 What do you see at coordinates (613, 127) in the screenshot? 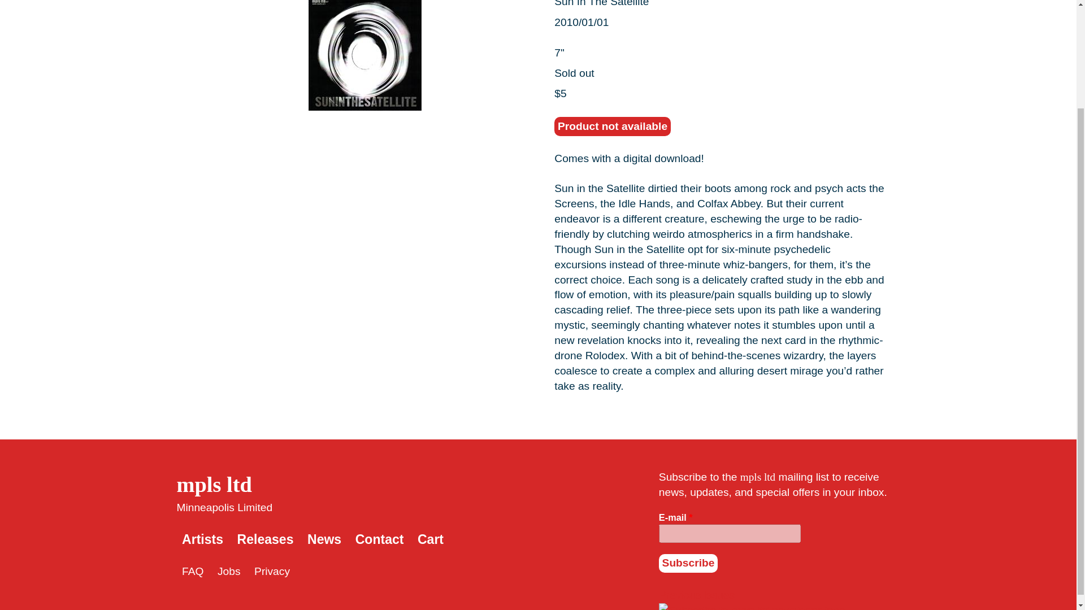
I see `Product not available` at bounding box center [613, 127].